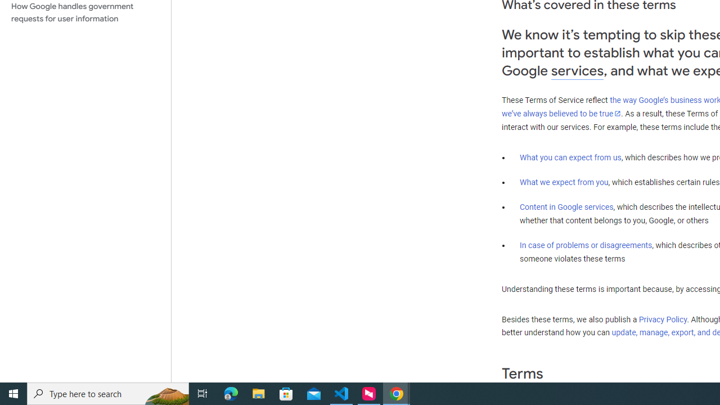  I want to click on In case of problems or disagreements, so click(586, 245).